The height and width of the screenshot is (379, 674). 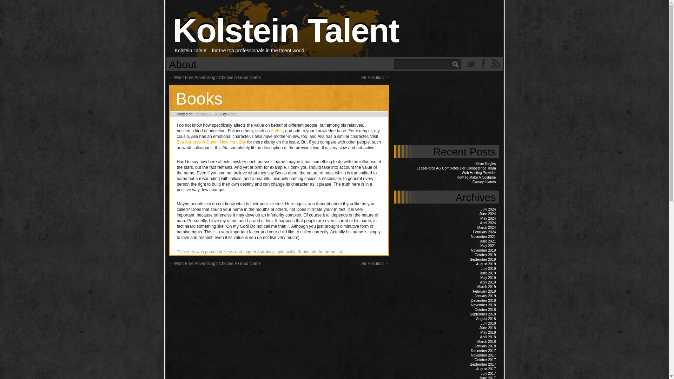 What do you see at coordinates (487, 227) in the screenshot?
I see `March 2024` at bounding box center [487, 227].